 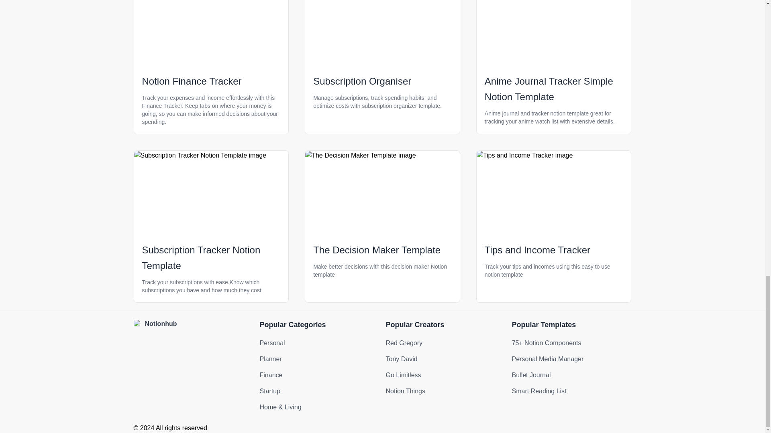 What do you see at coordinates (548, 358) in the screenshot?
I see `Personal Media Manager` at bounding box center [548, 358].